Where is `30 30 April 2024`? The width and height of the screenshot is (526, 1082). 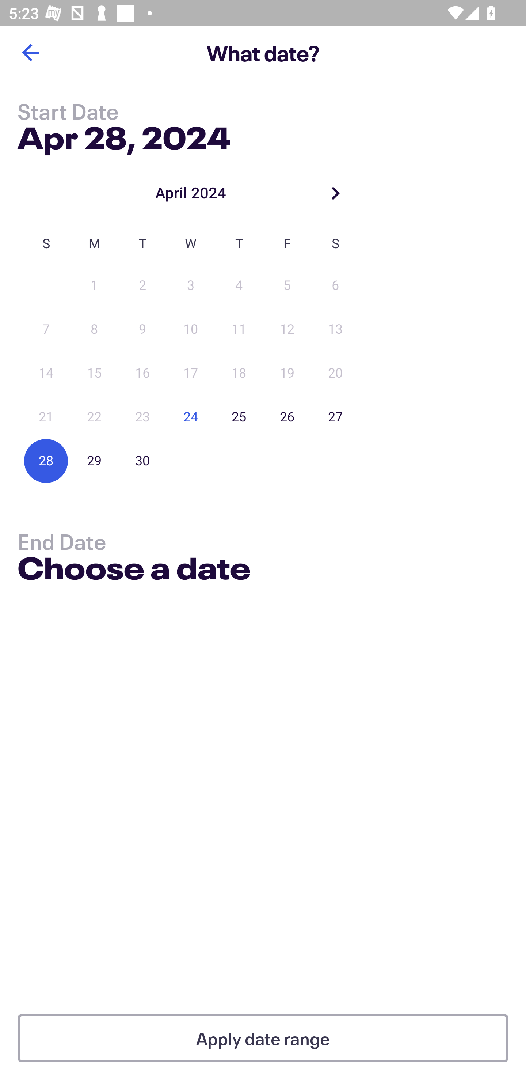 30 30 April 2024 is located at coordinates (142, 461).